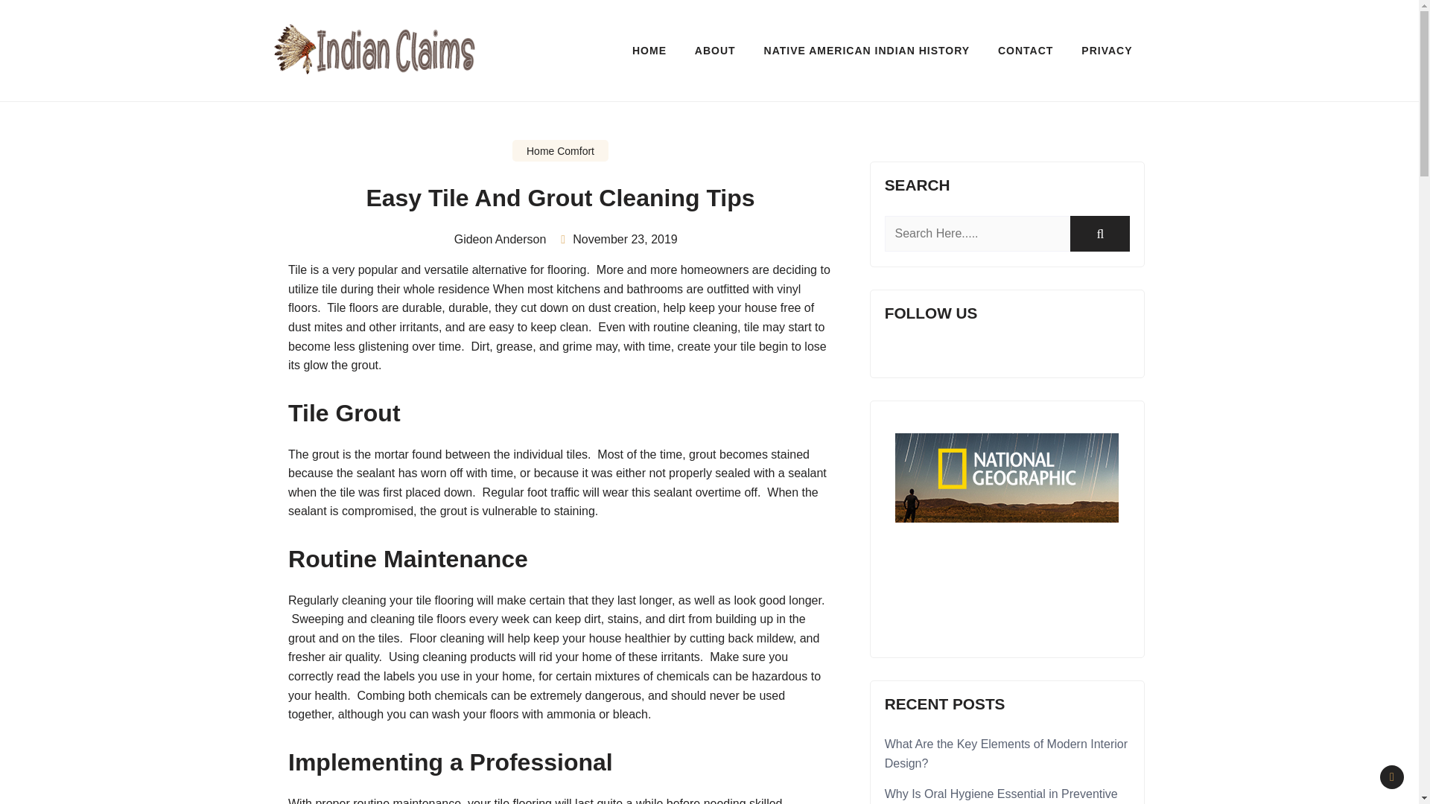 This screenshot has height=804, width=1430. I want to click on HOME, so click(649, 51).